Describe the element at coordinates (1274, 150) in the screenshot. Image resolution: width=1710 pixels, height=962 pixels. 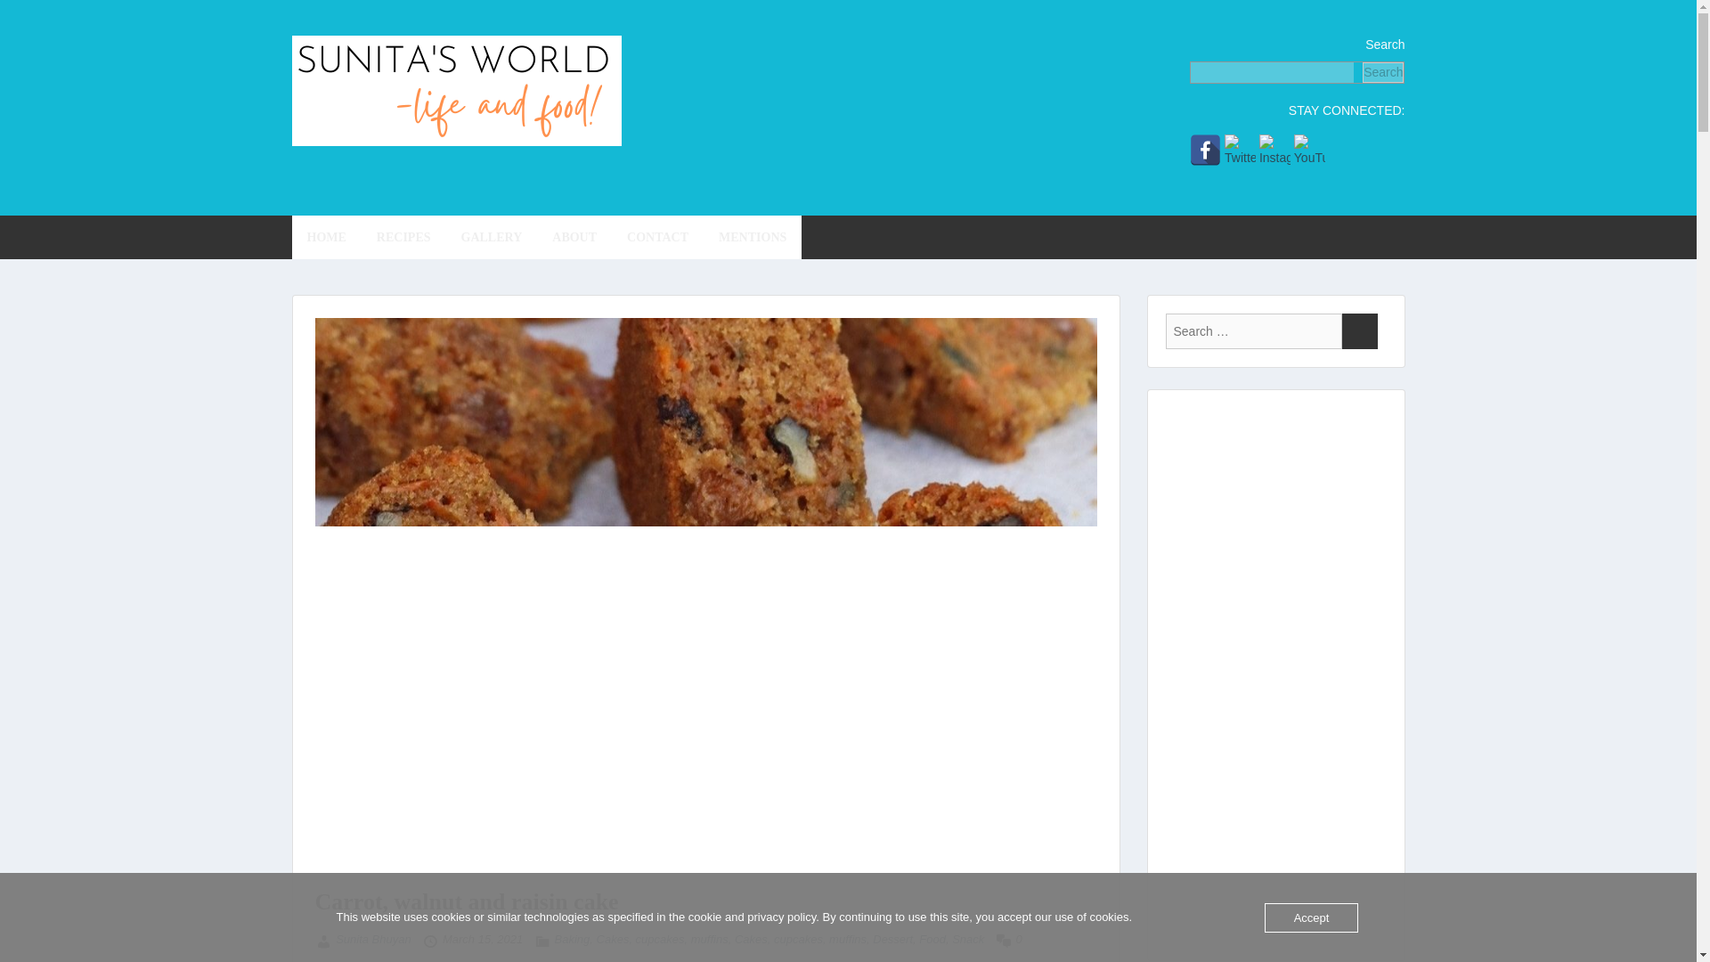
I see `Instagram` at that location.